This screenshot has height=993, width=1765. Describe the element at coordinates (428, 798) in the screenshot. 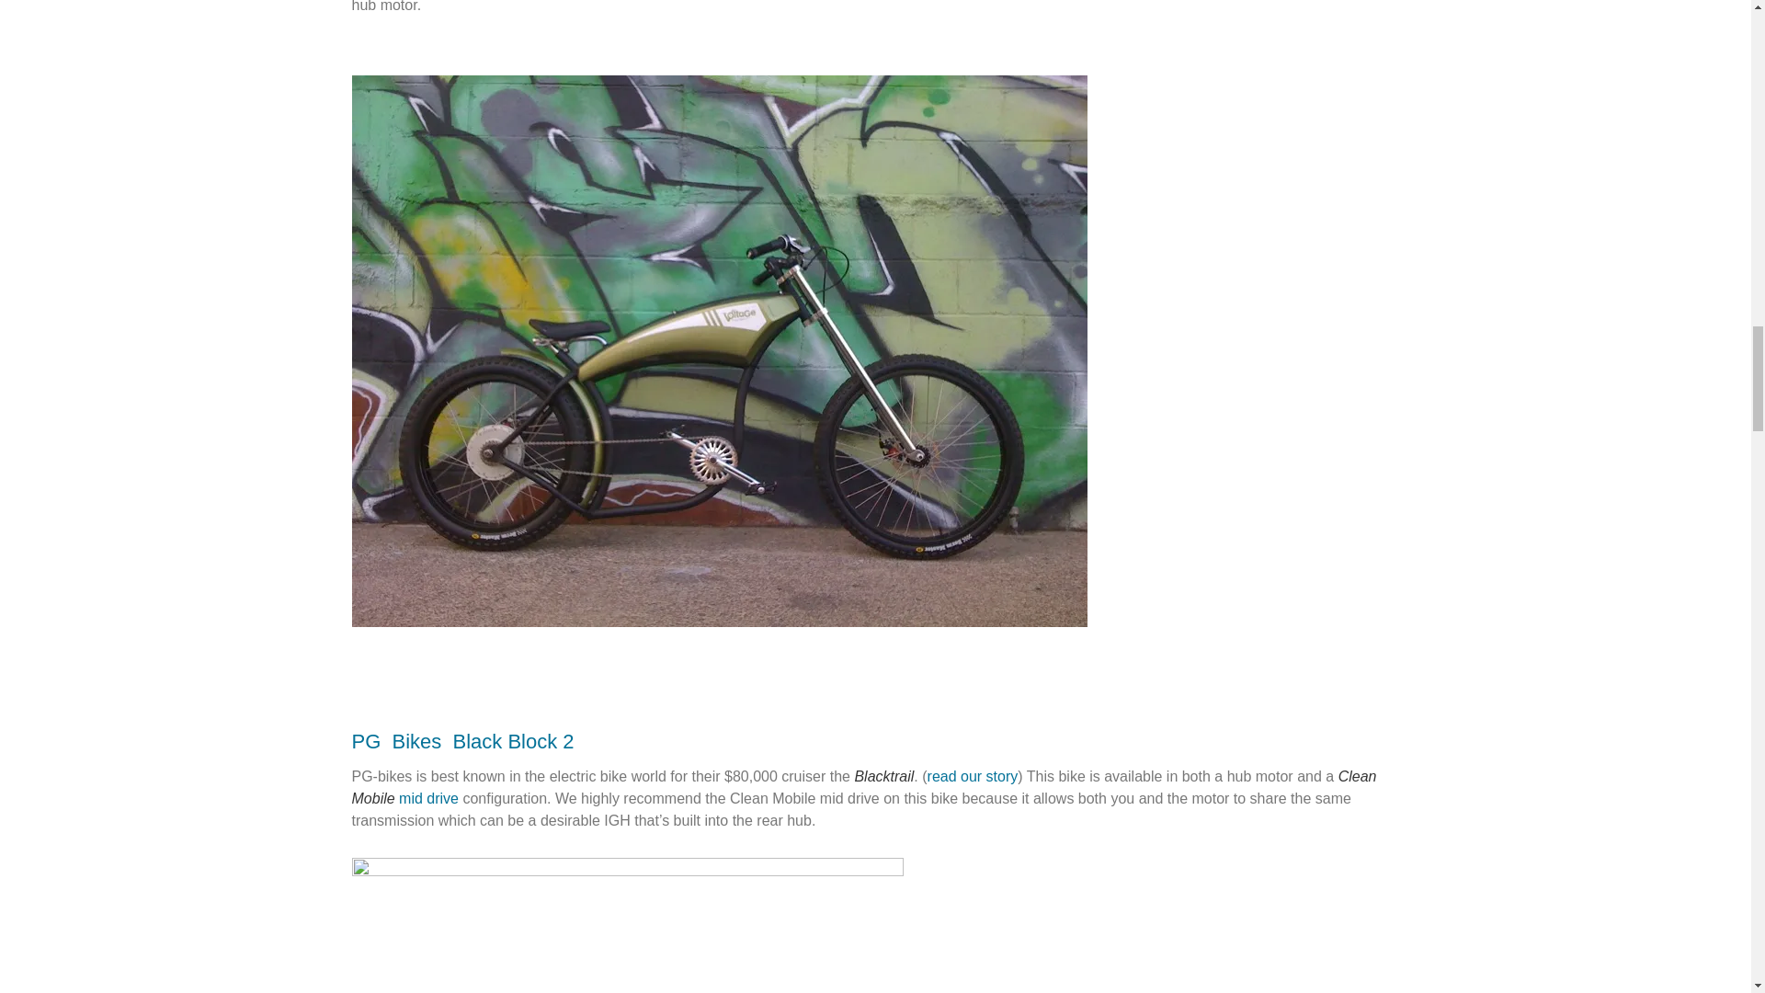

I see `mid drive` at that location.